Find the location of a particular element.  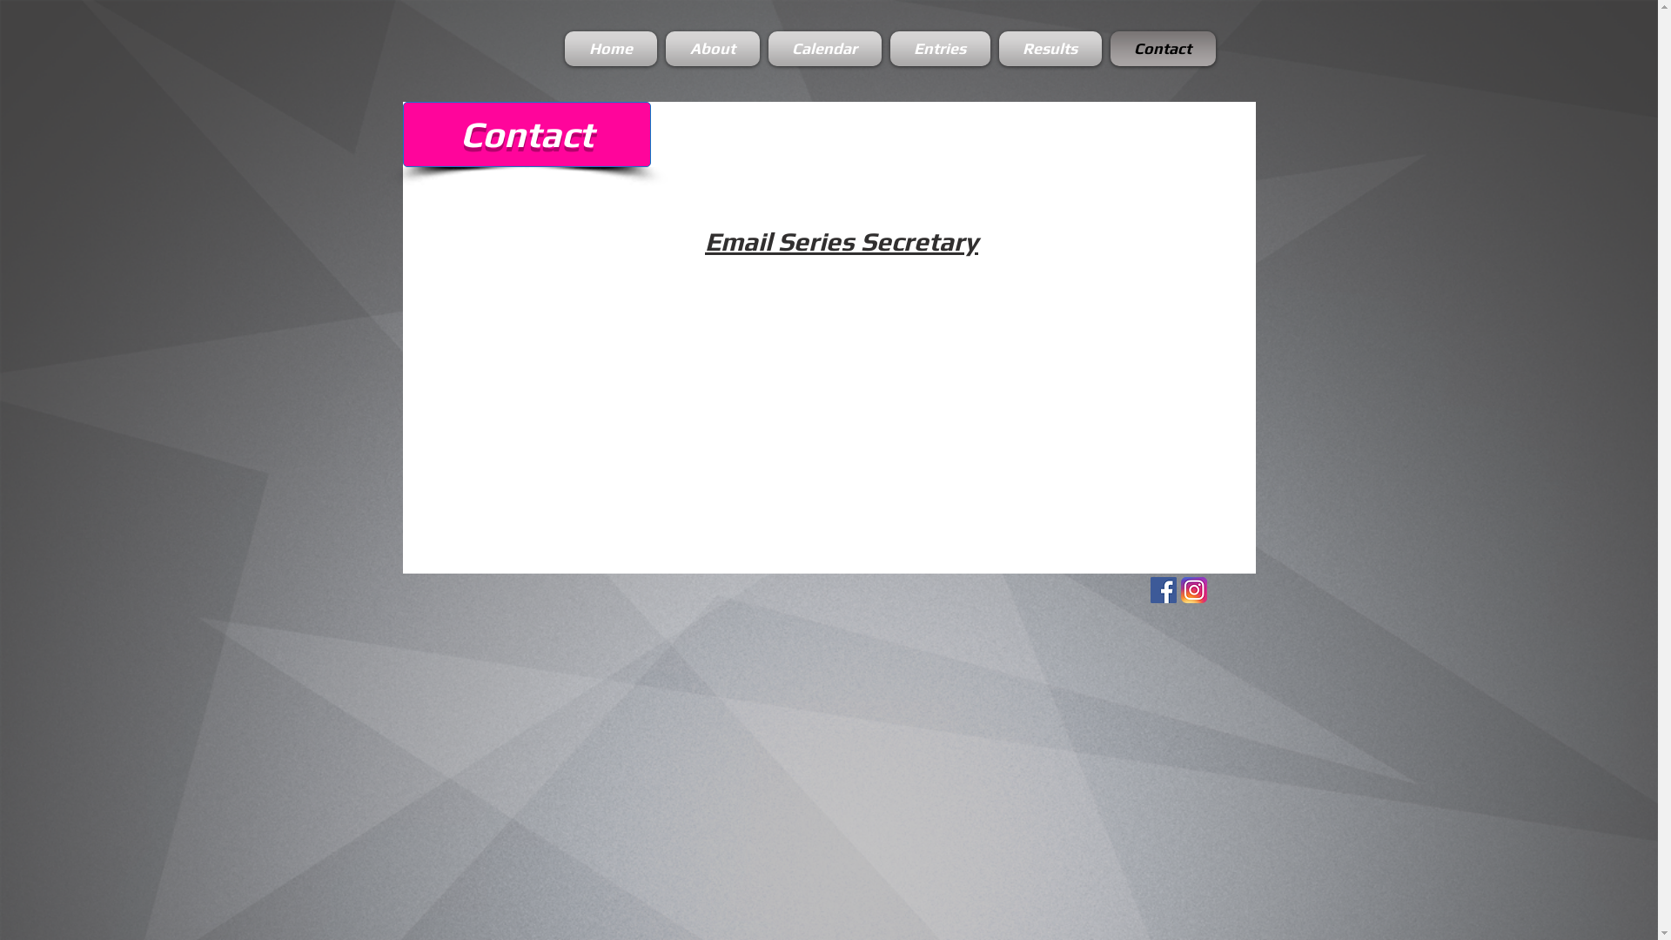

Contact is located at coordinates (1160, 49).